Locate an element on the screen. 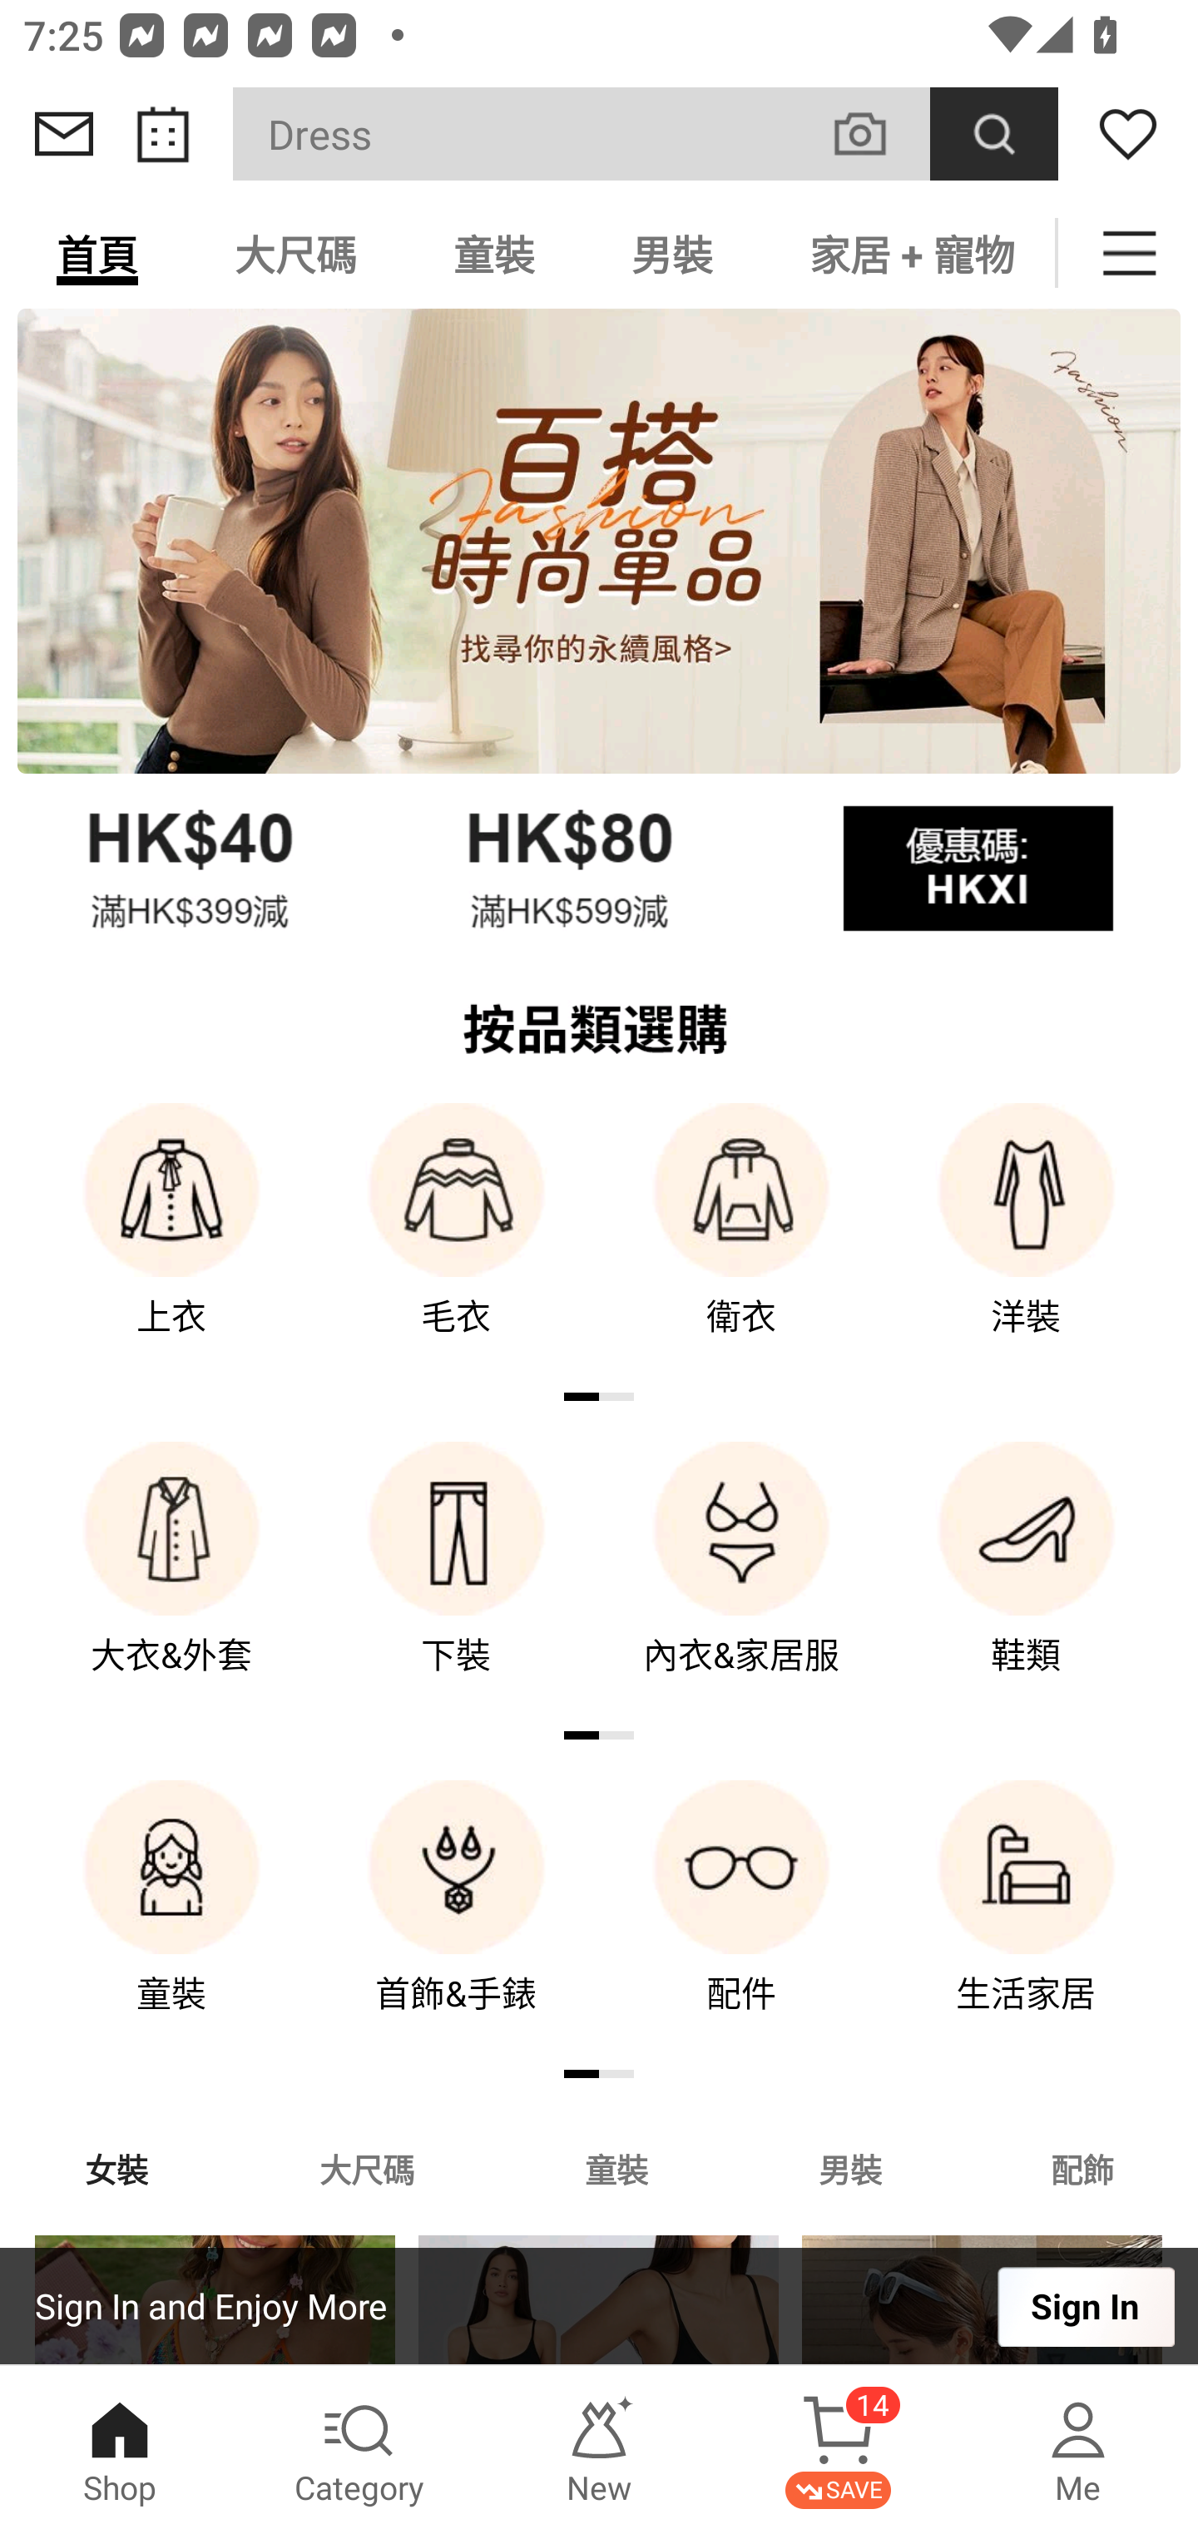 This screenshot has width=1198, height=2529. Sign In and Enjoy More Sign In is located at coordinates (599, 2306).